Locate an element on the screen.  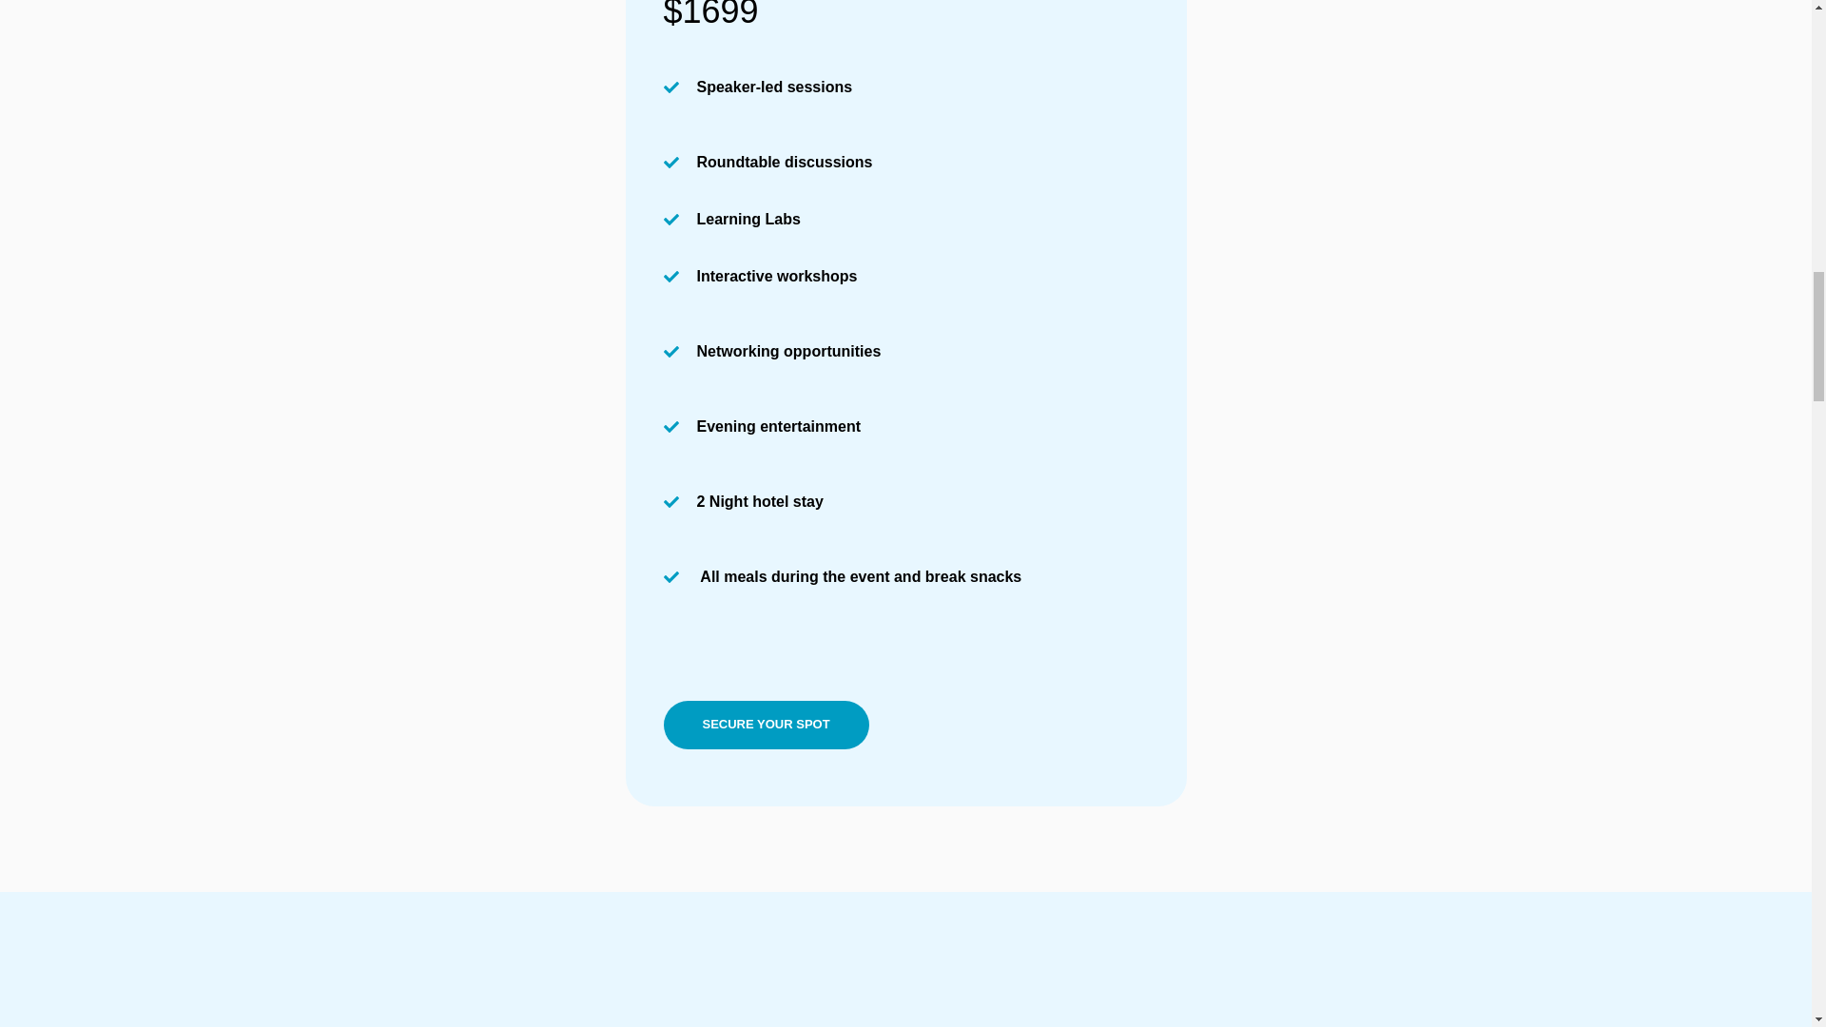
Button Secure Your Spot is located at coordinates (767, 725).